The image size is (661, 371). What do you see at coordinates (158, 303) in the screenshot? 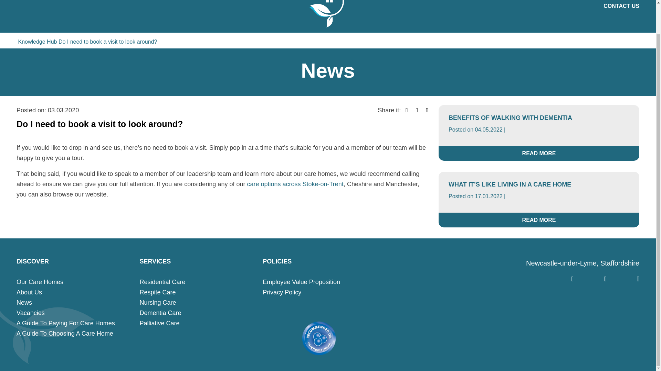
I see `Nursing Care` at bounding box center [158, 303].